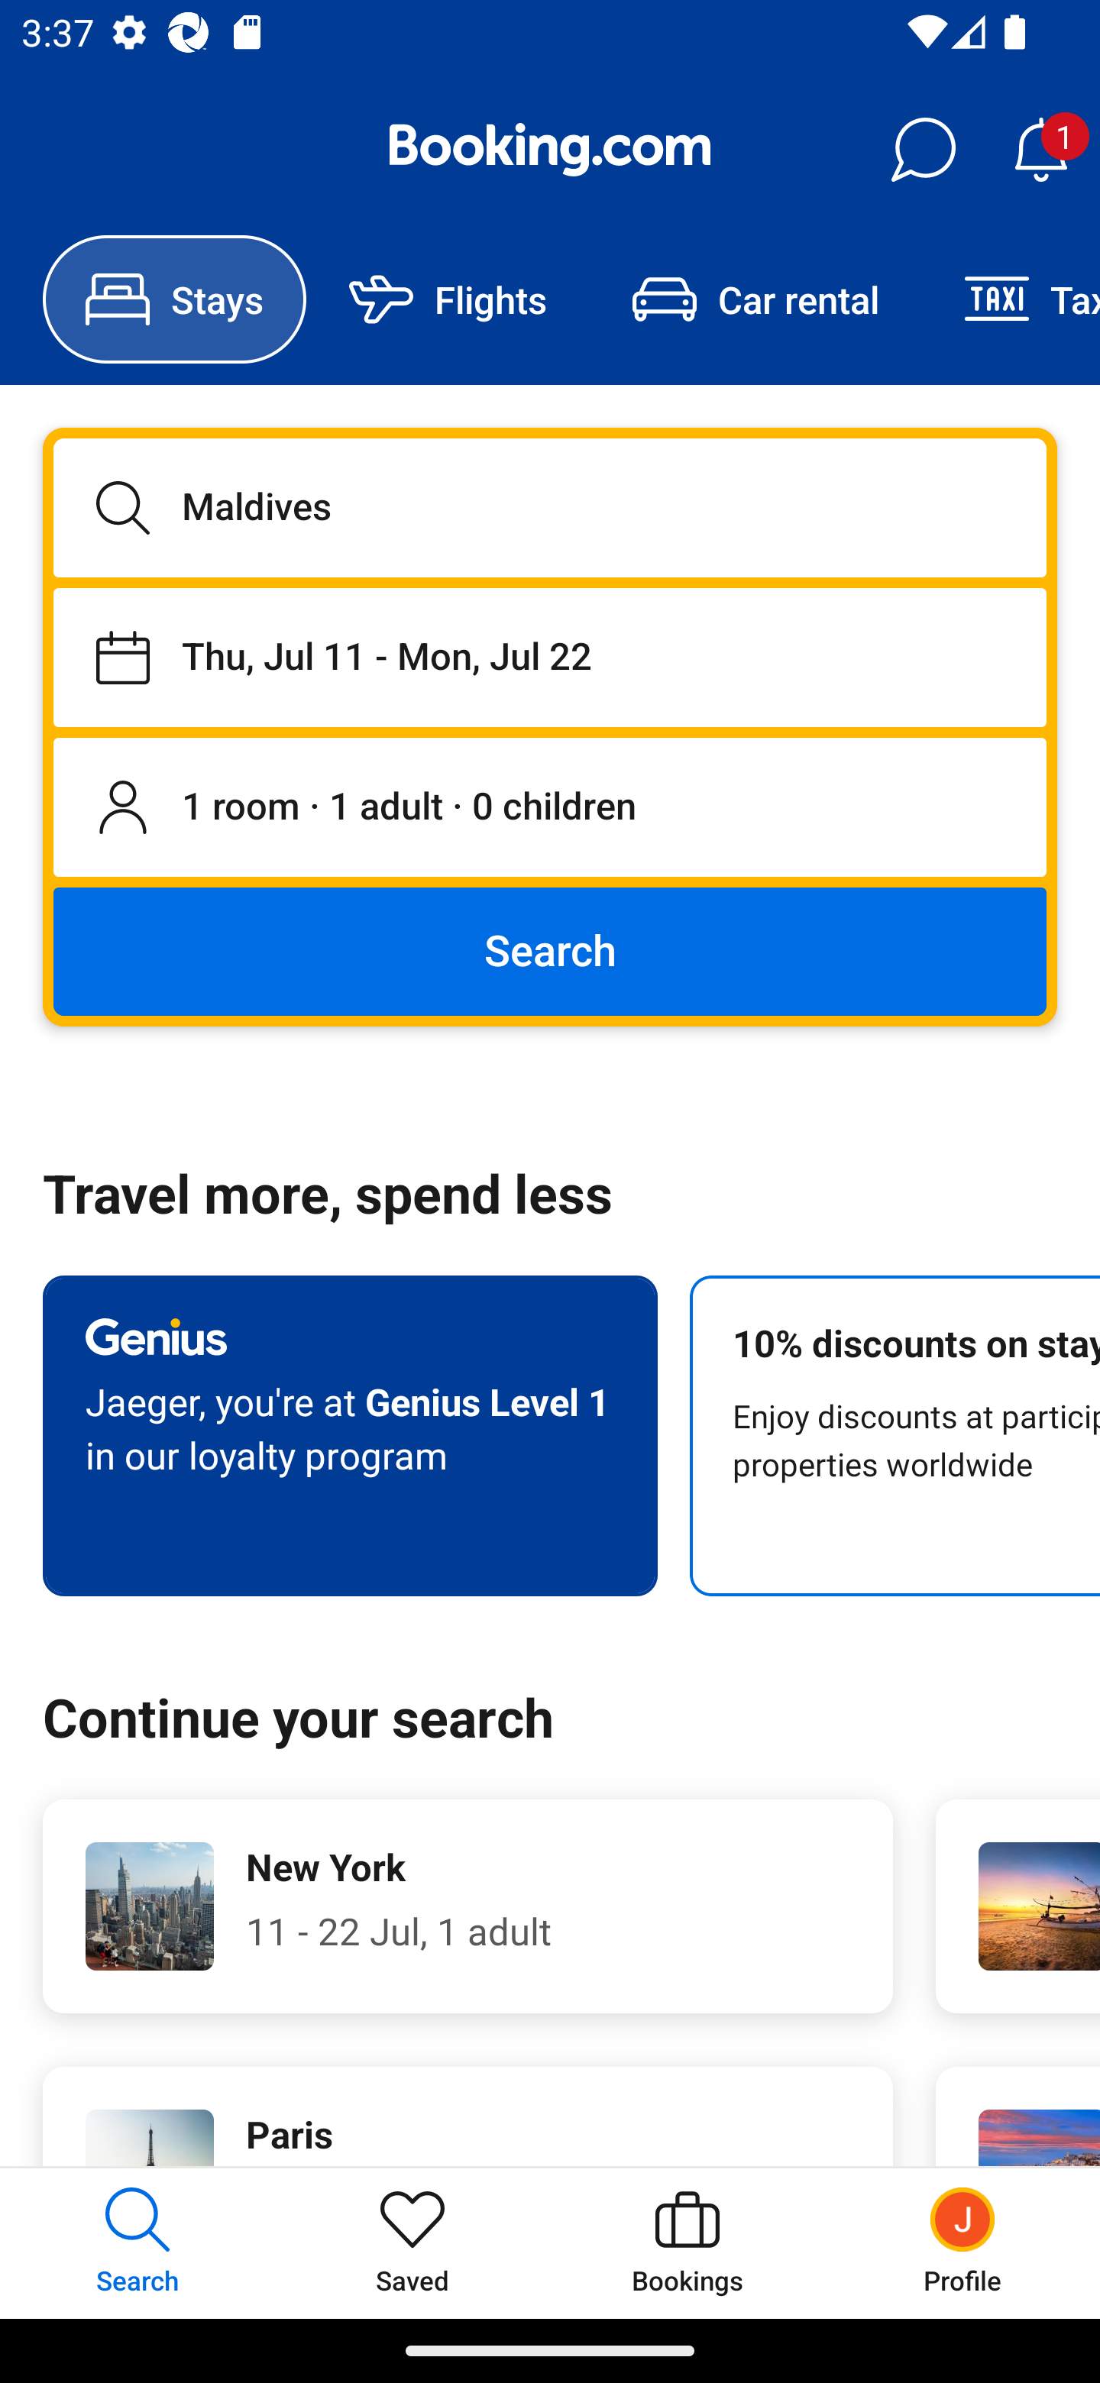  What do you see at coordinates (1040, 150) in the screenshot?
I see `Notifications` at bounding box center [1040, 150].